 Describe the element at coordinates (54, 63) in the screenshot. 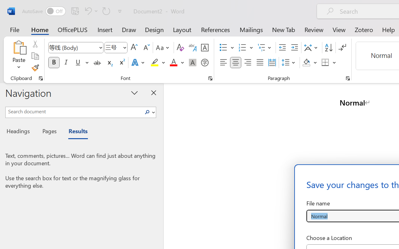

I see `Bold` at that location.